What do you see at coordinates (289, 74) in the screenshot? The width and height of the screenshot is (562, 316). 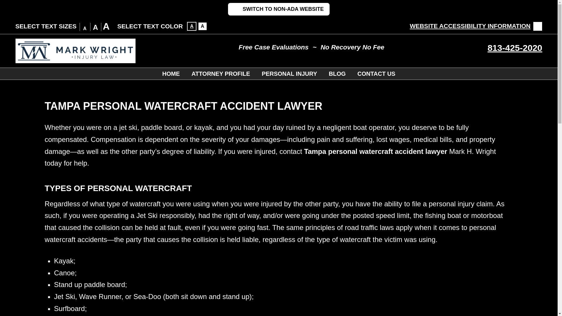 I see `PERSONAL INJURY` at bounding box center [289, 74].